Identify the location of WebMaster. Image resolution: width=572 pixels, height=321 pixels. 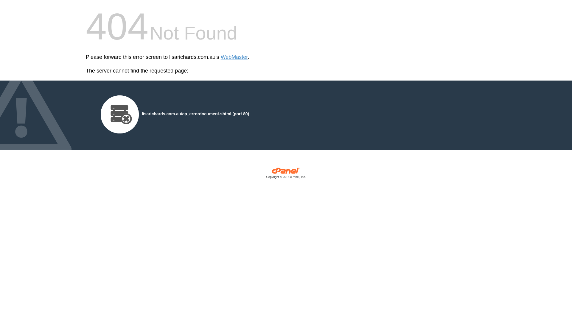
(234, 57).